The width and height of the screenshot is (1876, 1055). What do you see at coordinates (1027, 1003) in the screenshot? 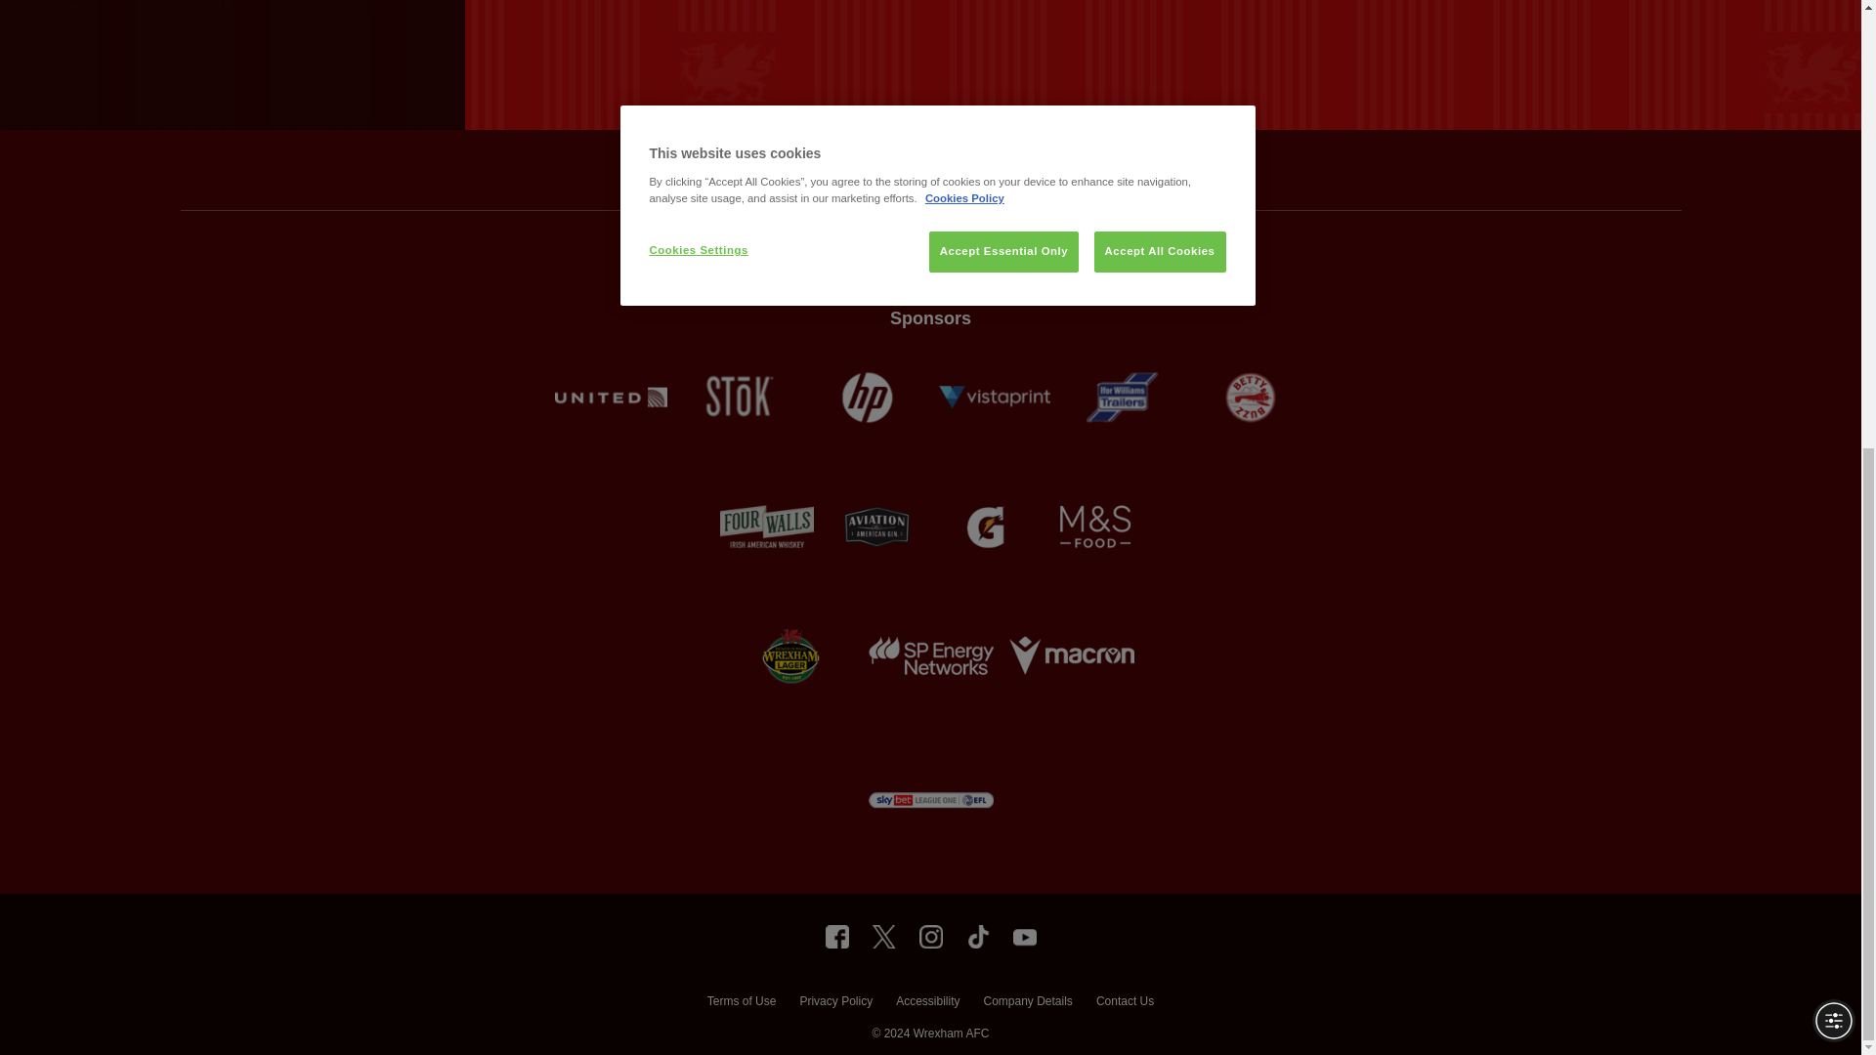
I see `Company Details` at bounding box center [1027, 1003].